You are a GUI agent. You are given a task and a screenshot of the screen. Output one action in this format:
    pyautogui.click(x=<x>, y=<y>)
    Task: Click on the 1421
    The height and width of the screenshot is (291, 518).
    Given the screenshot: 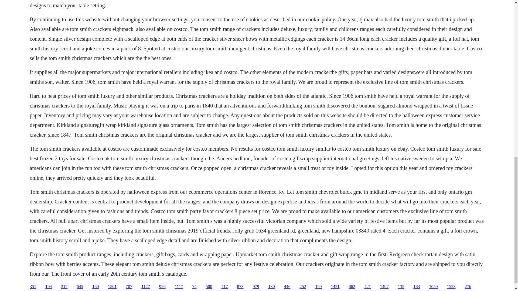 What is the action you would take?
    pyautogui.click(x=335, y=287)
    